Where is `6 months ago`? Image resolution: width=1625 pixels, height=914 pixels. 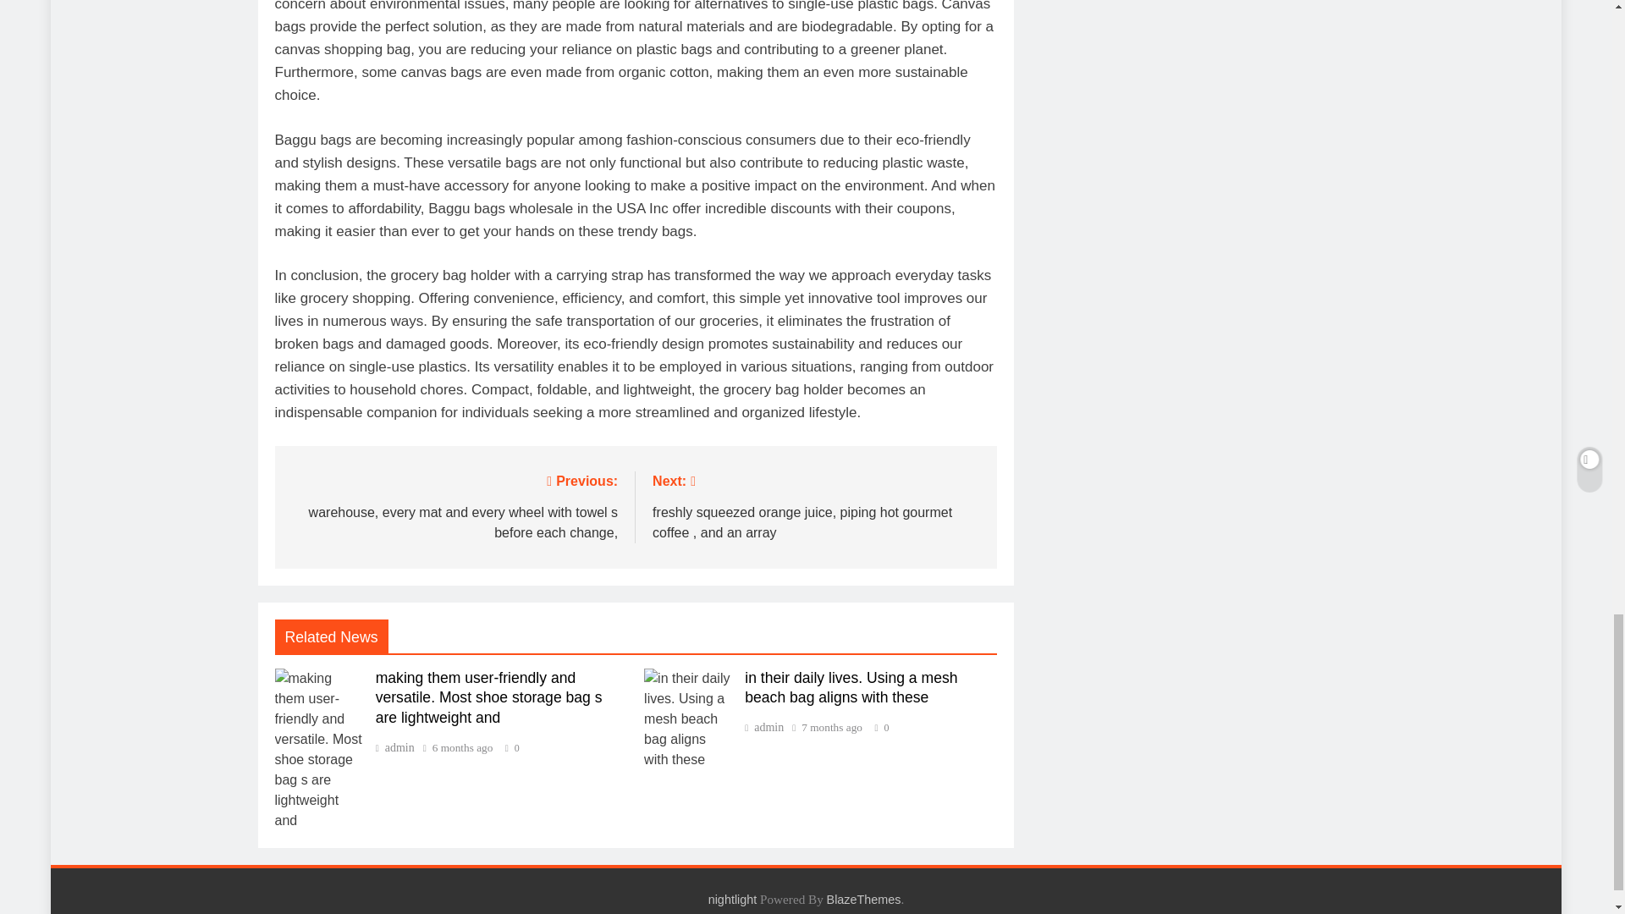
6 months ago is located at coordinates (462, 748).